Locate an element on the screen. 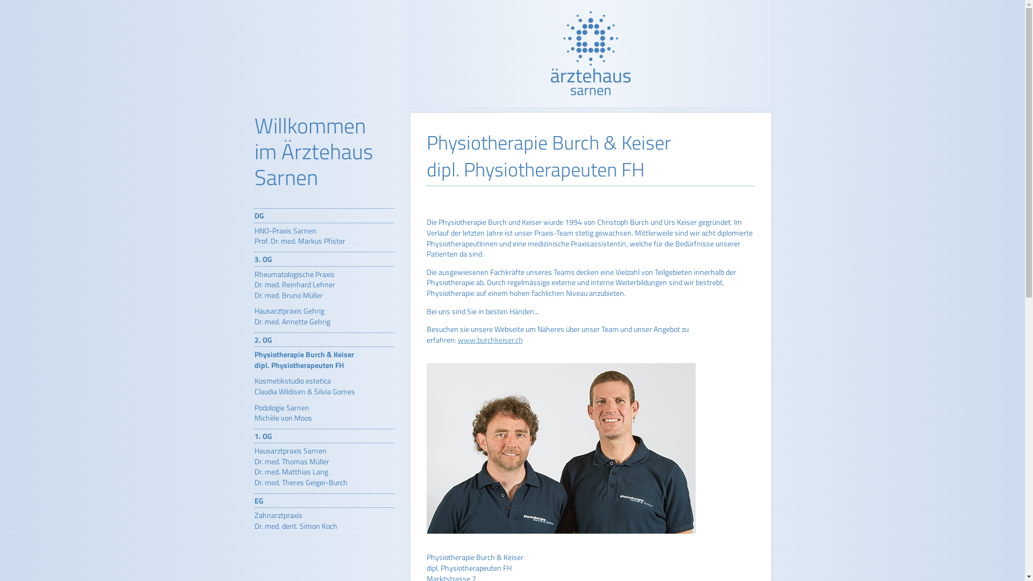 The height and width of the screenshot is (581, 1033). www.burchkeiser.ch is located at coordinates (490, 340).